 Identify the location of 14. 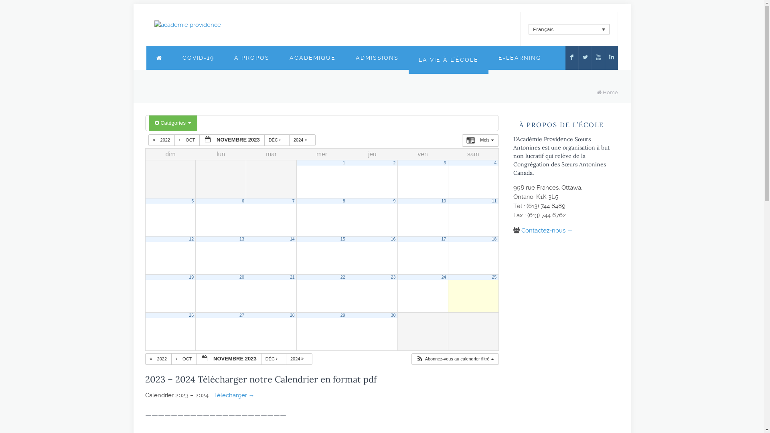
(292, 239).